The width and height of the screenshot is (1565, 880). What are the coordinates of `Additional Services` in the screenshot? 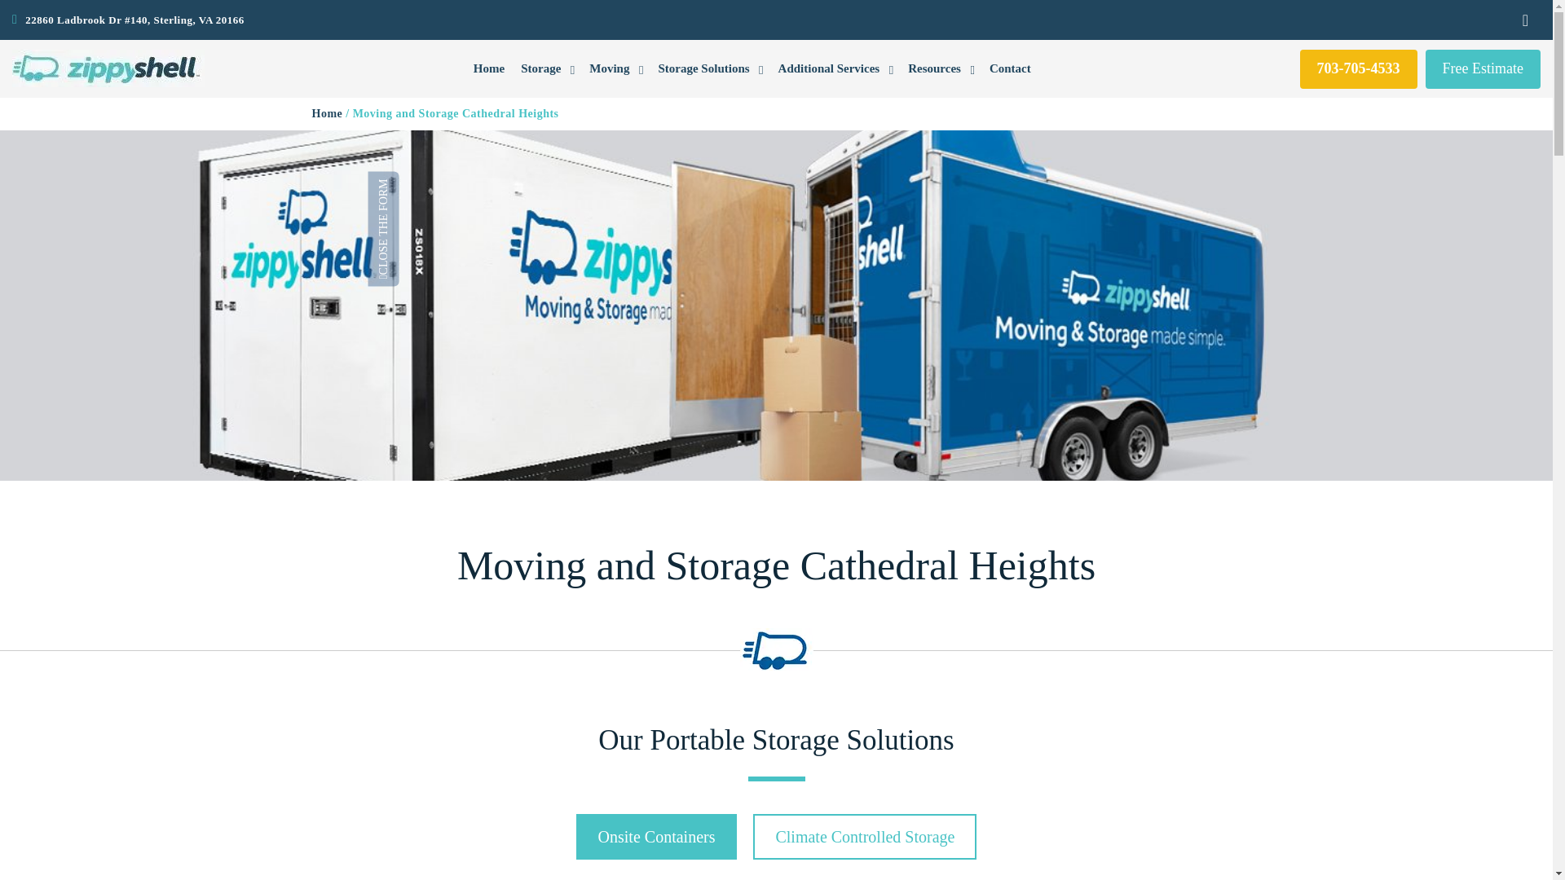 It's located at (835, 68).